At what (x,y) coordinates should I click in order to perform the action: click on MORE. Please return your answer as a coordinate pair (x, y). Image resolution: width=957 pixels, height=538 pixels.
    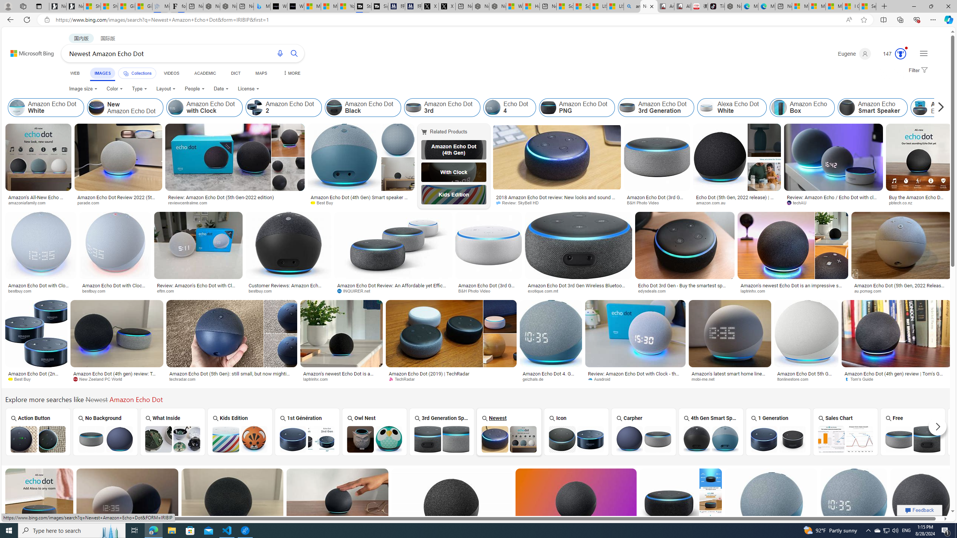
    Looking at the image, I should click on (291, 73).